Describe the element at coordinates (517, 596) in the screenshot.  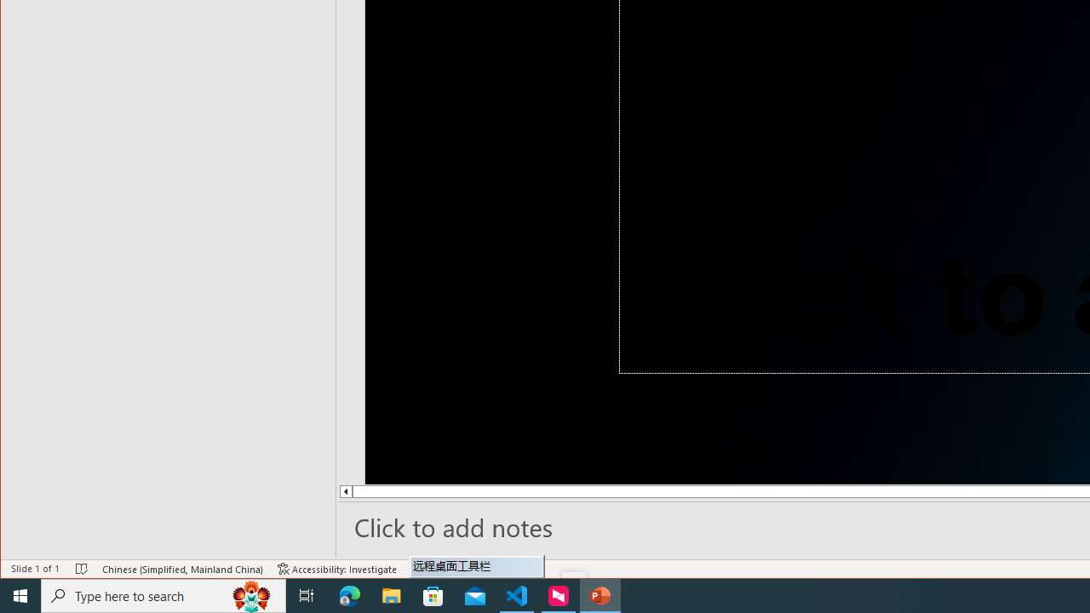
I see `Visual Studio Code - 1 running window` at that location.